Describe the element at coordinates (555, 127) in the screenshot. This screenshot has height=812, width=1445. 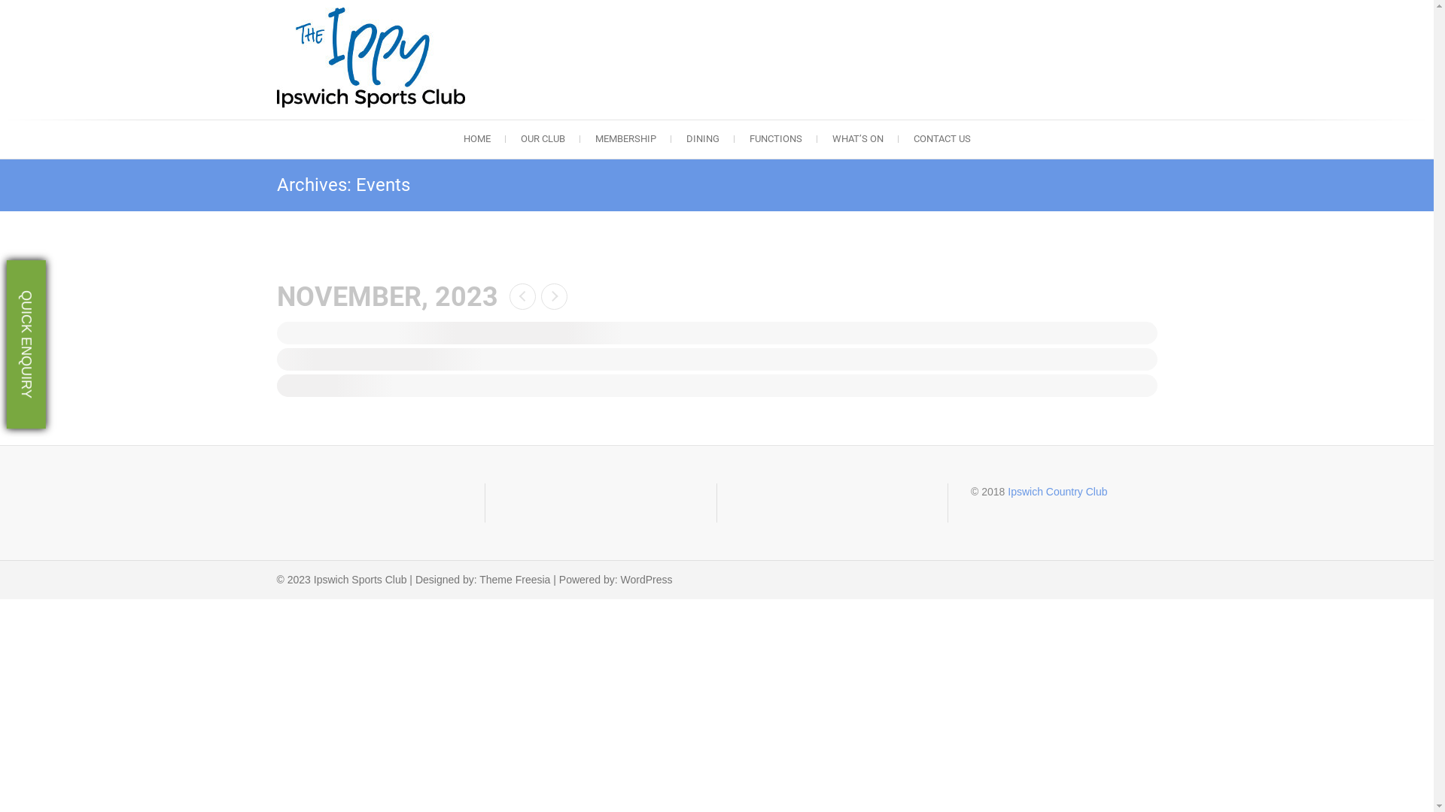
I see `Ipswich Sports Club` at that location.